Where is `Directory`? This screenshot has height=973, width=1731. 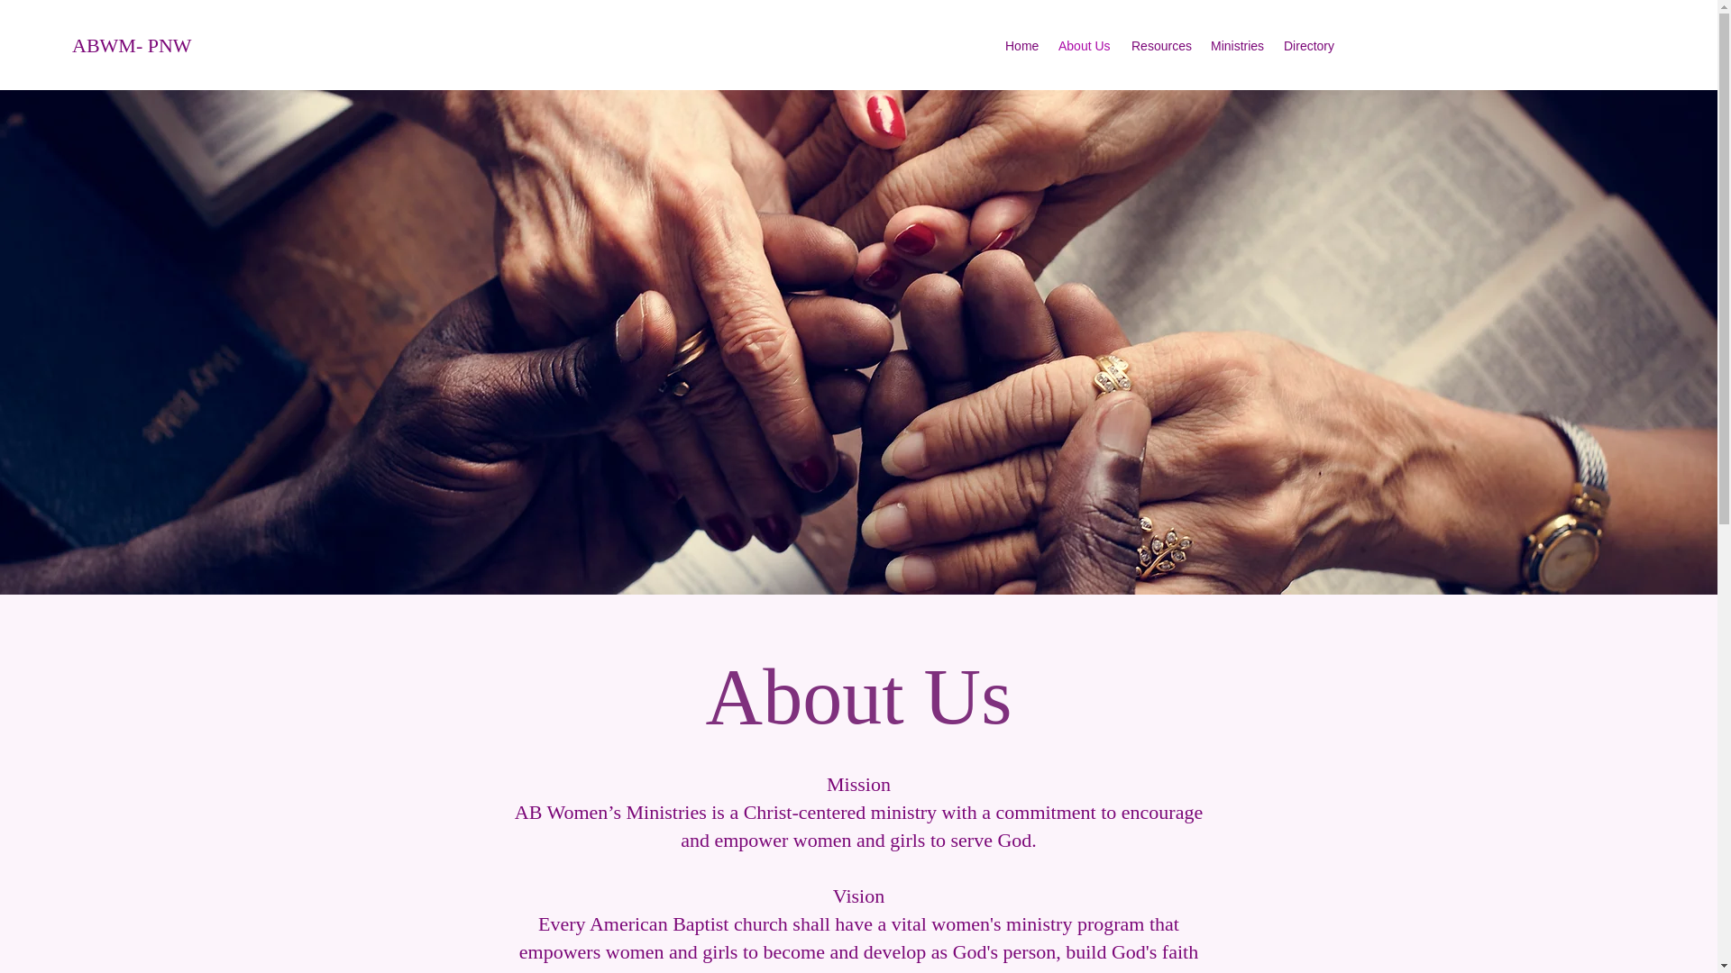
Directory is located at coordinates (1310, 45).